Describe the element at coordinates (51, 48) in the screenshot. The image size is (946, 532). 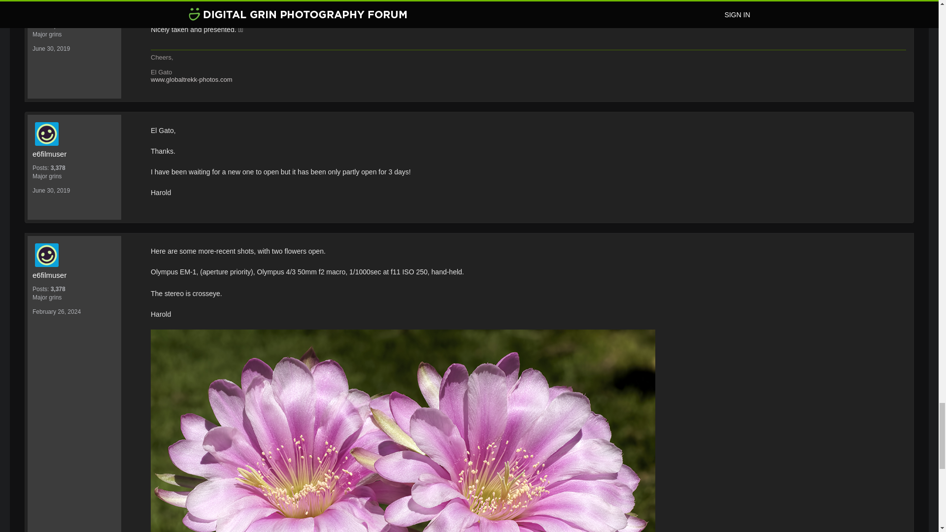
I see `June 30, 2019` at that location.